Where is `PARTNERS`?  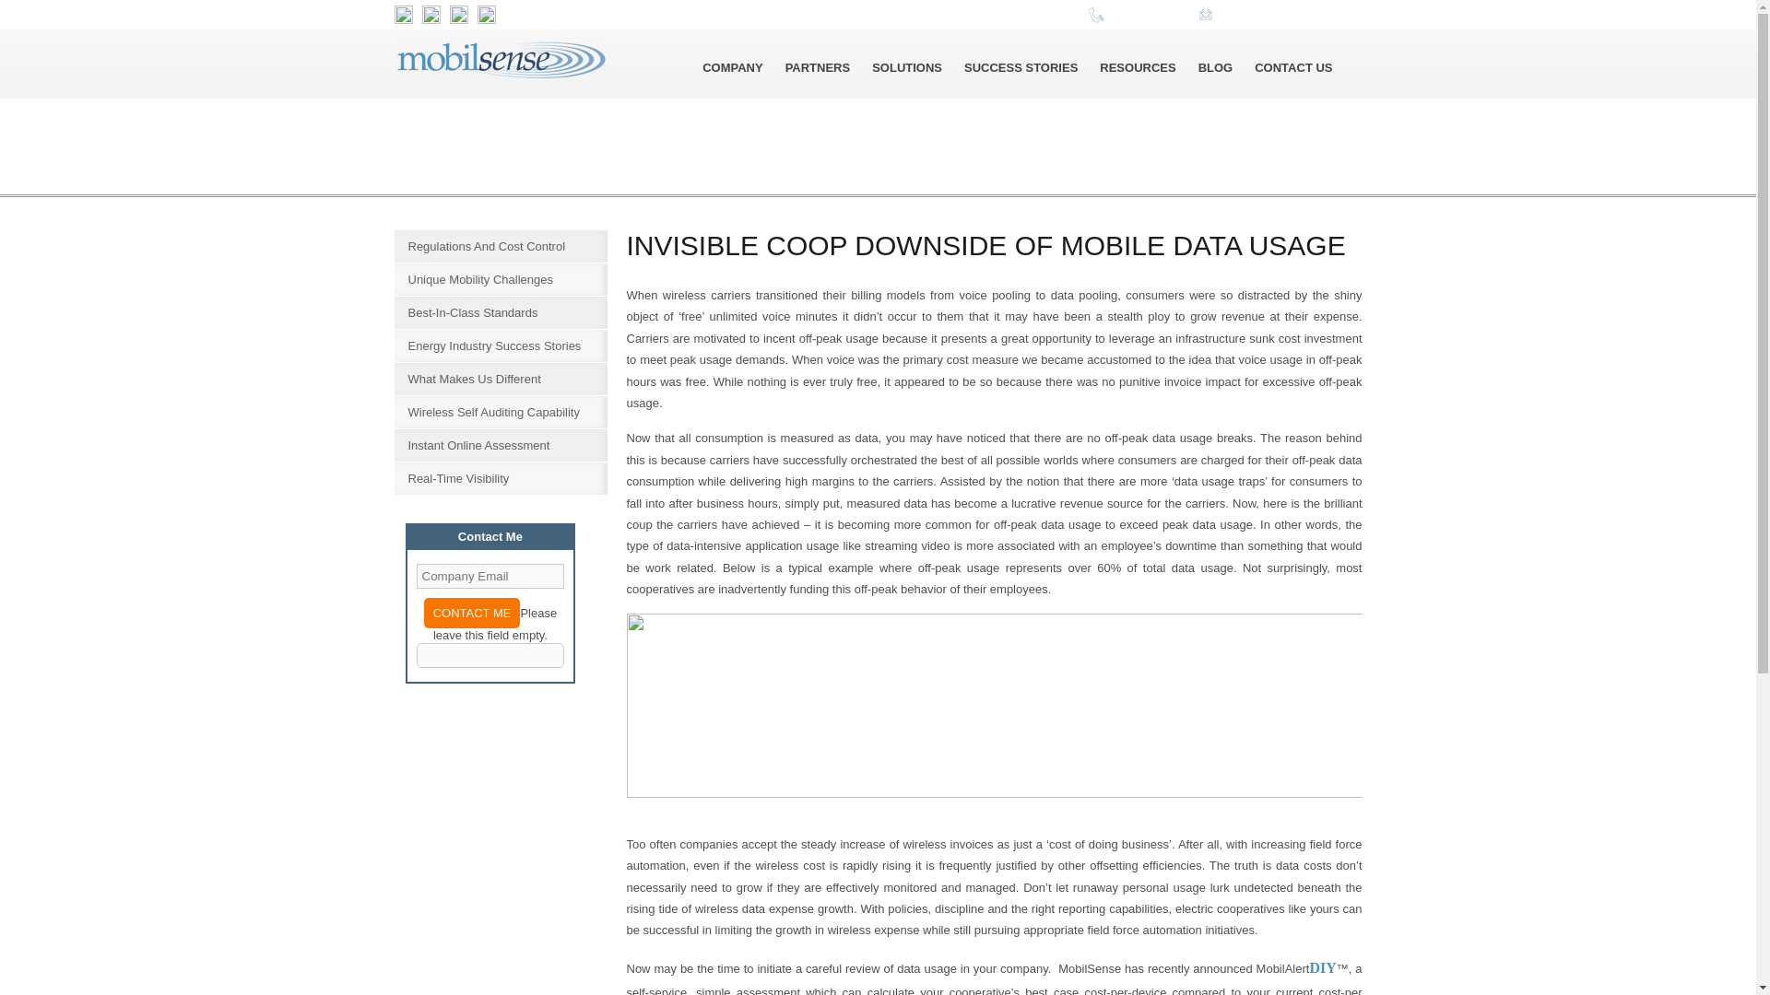 PARTNERS is located at coordinates (819, 70).